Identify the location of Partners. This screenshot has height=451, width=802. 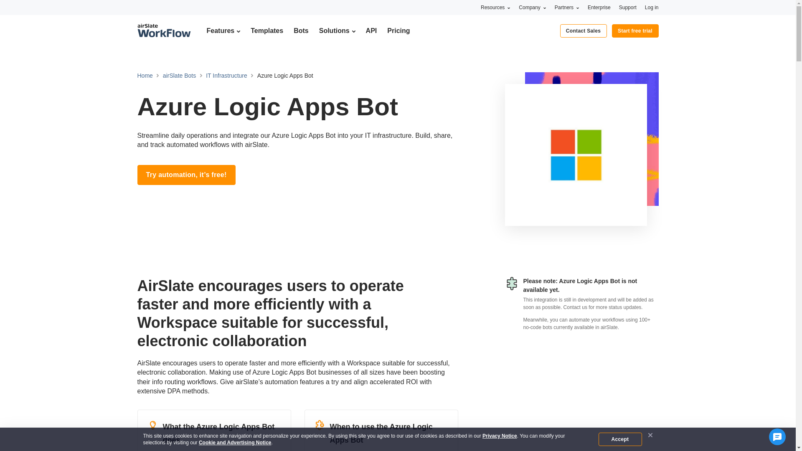
(567, 7).